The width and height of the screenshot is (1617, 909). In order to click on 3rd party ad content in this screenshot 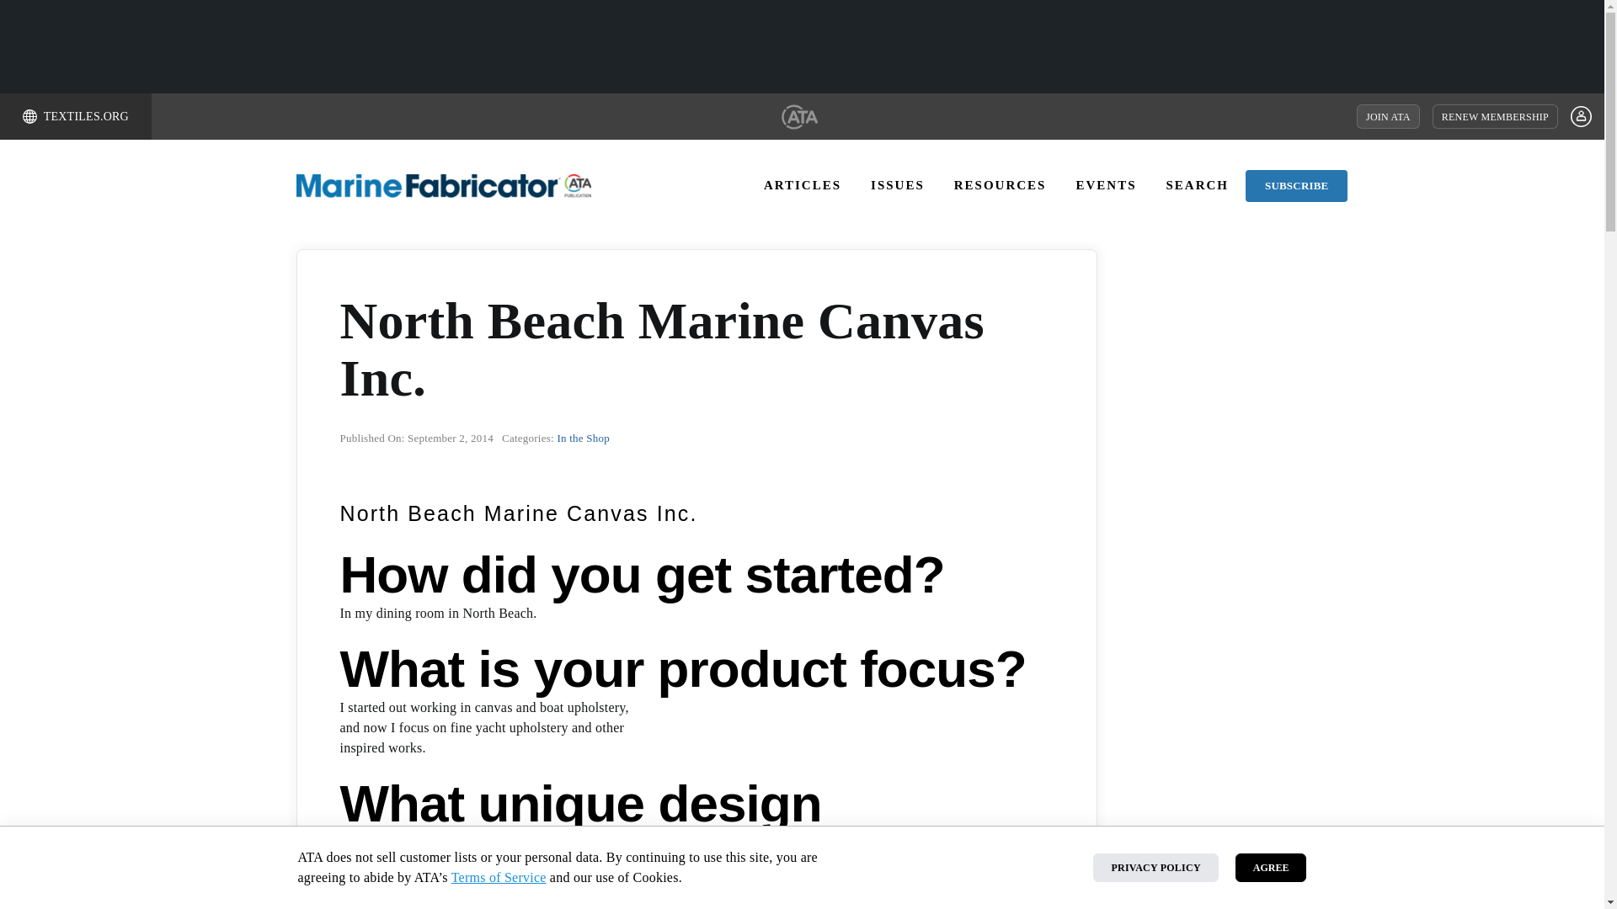, I will do `click(801, 45)`.